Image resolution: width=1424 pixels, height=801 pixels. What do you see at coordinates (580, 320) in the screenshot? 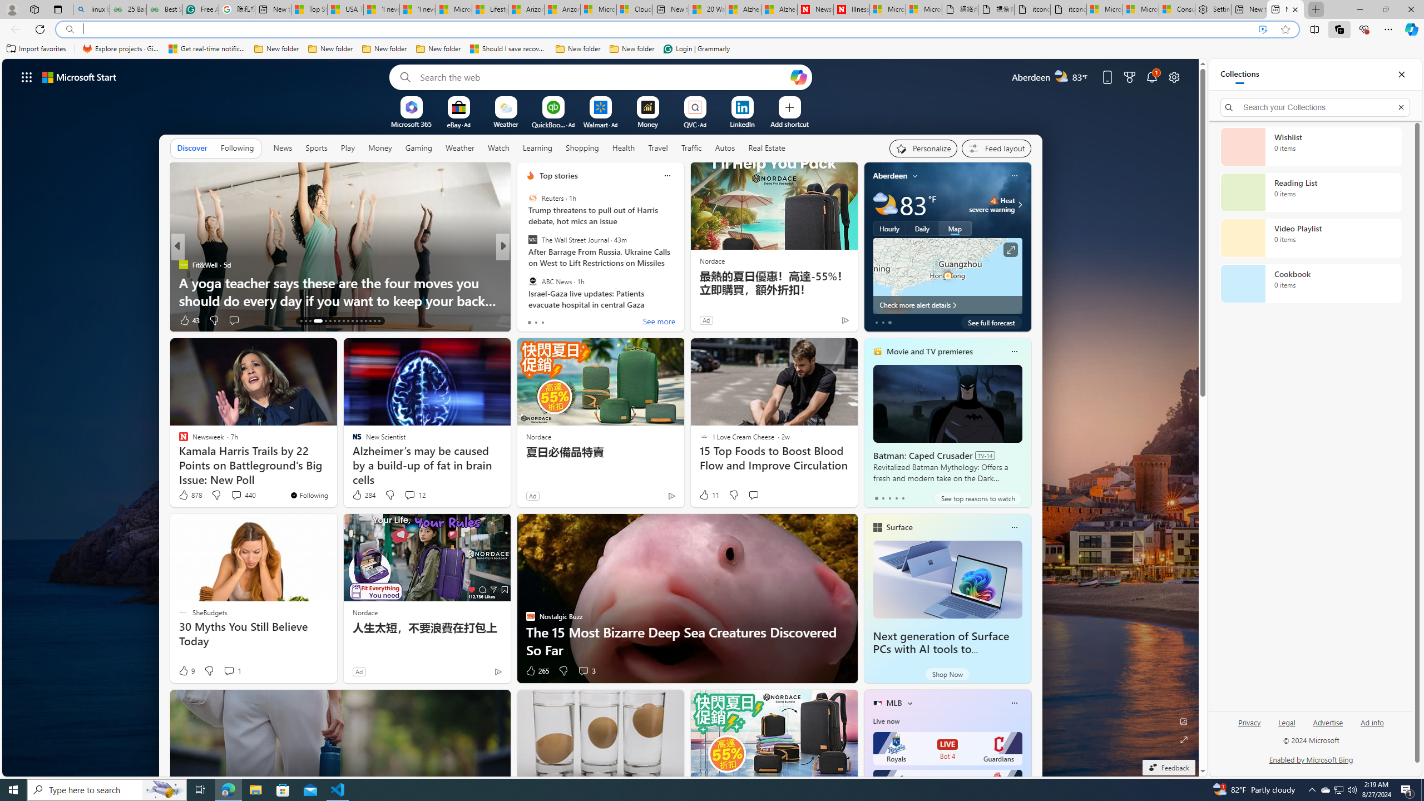
I see `View comments 202 Comment` at bounding box center [580, 320].